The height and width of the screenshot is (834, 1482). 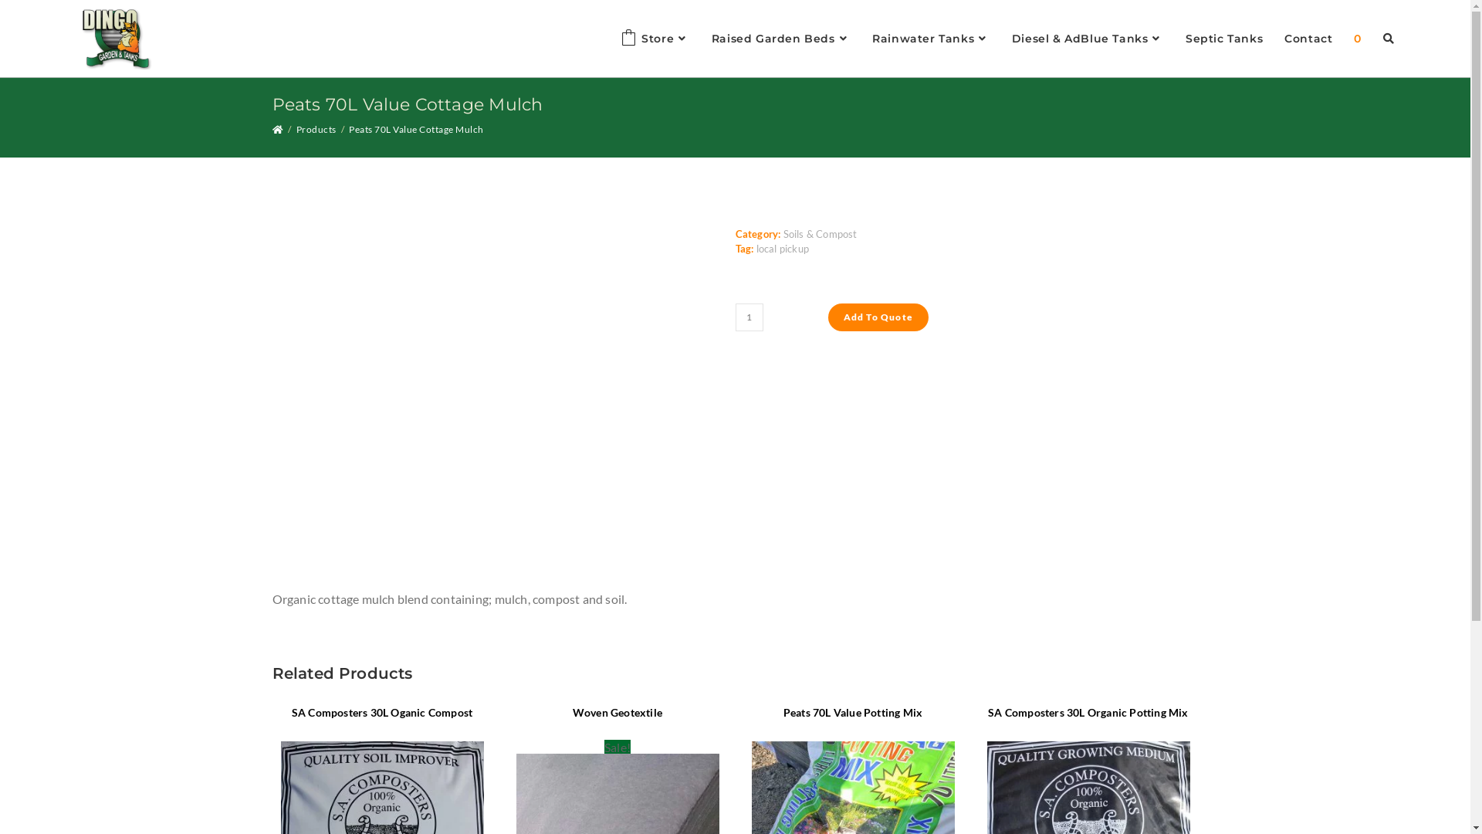 I want to click on Woven Geotextile, so click(x=617, y=712).